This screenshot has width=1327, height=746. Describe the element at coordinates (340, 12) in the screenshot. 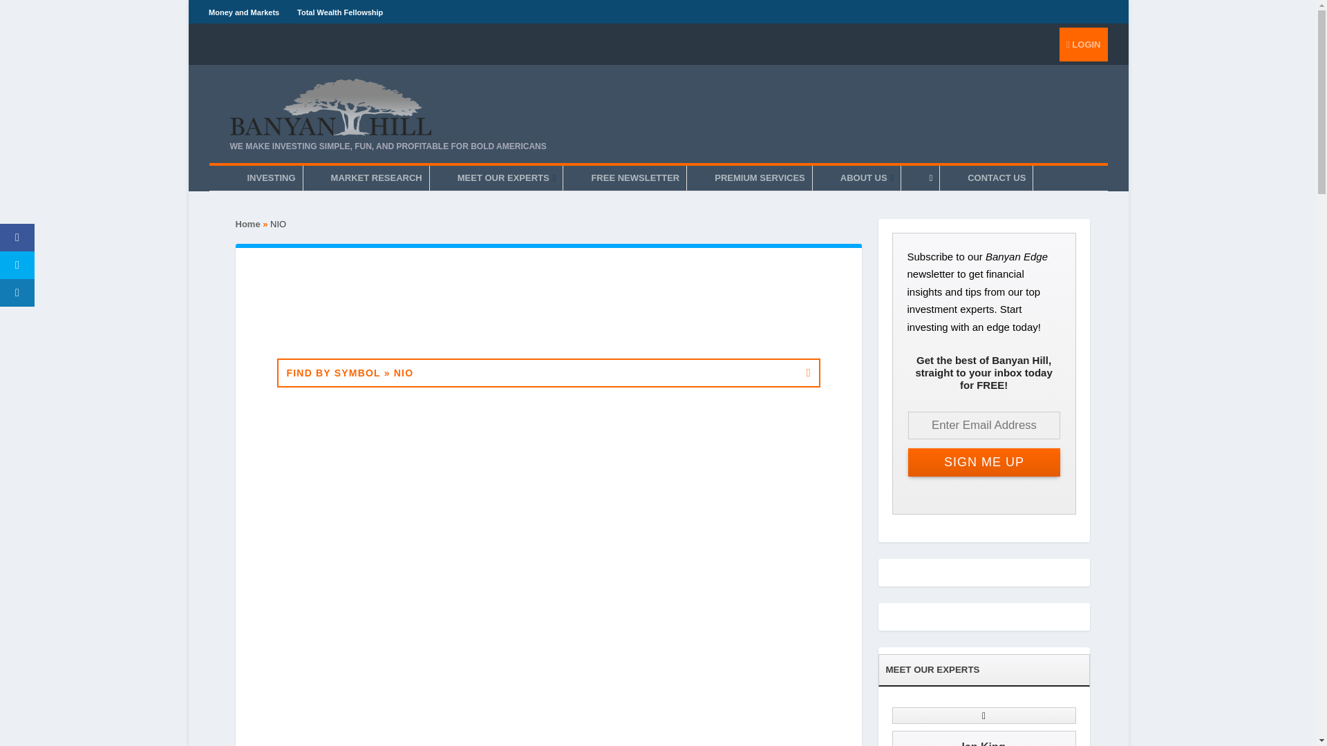

I see `Total Wealth Fellowship` at that location.